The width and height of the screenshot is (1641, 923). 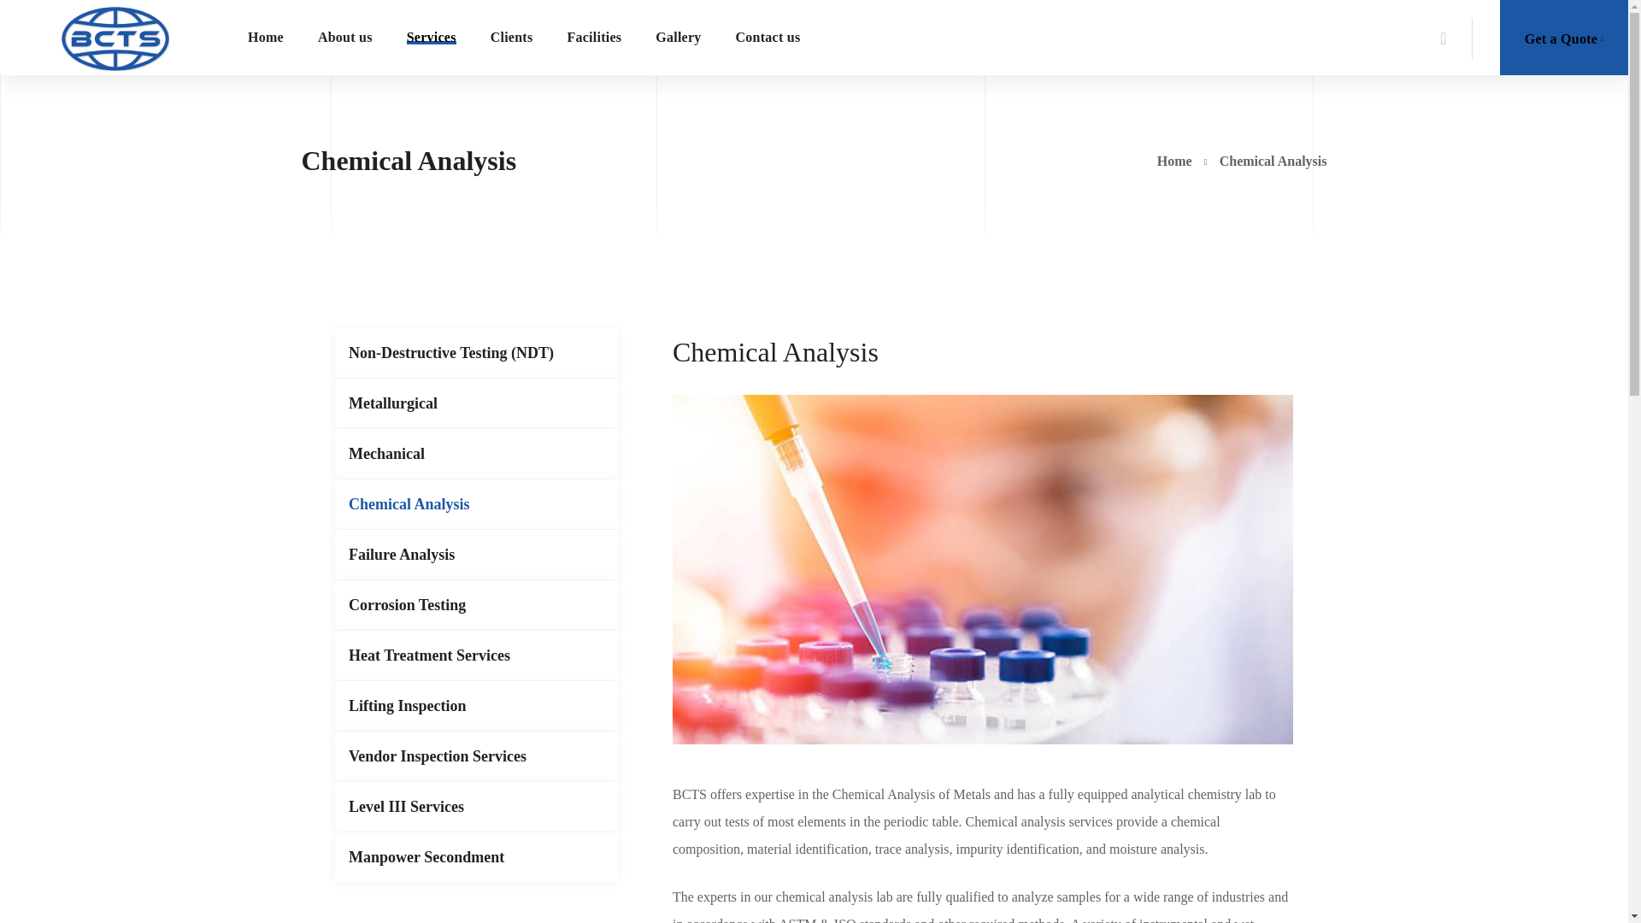 I want to click on BEST CHOICE TESTING SERVICES, so click(x=115, y=38).